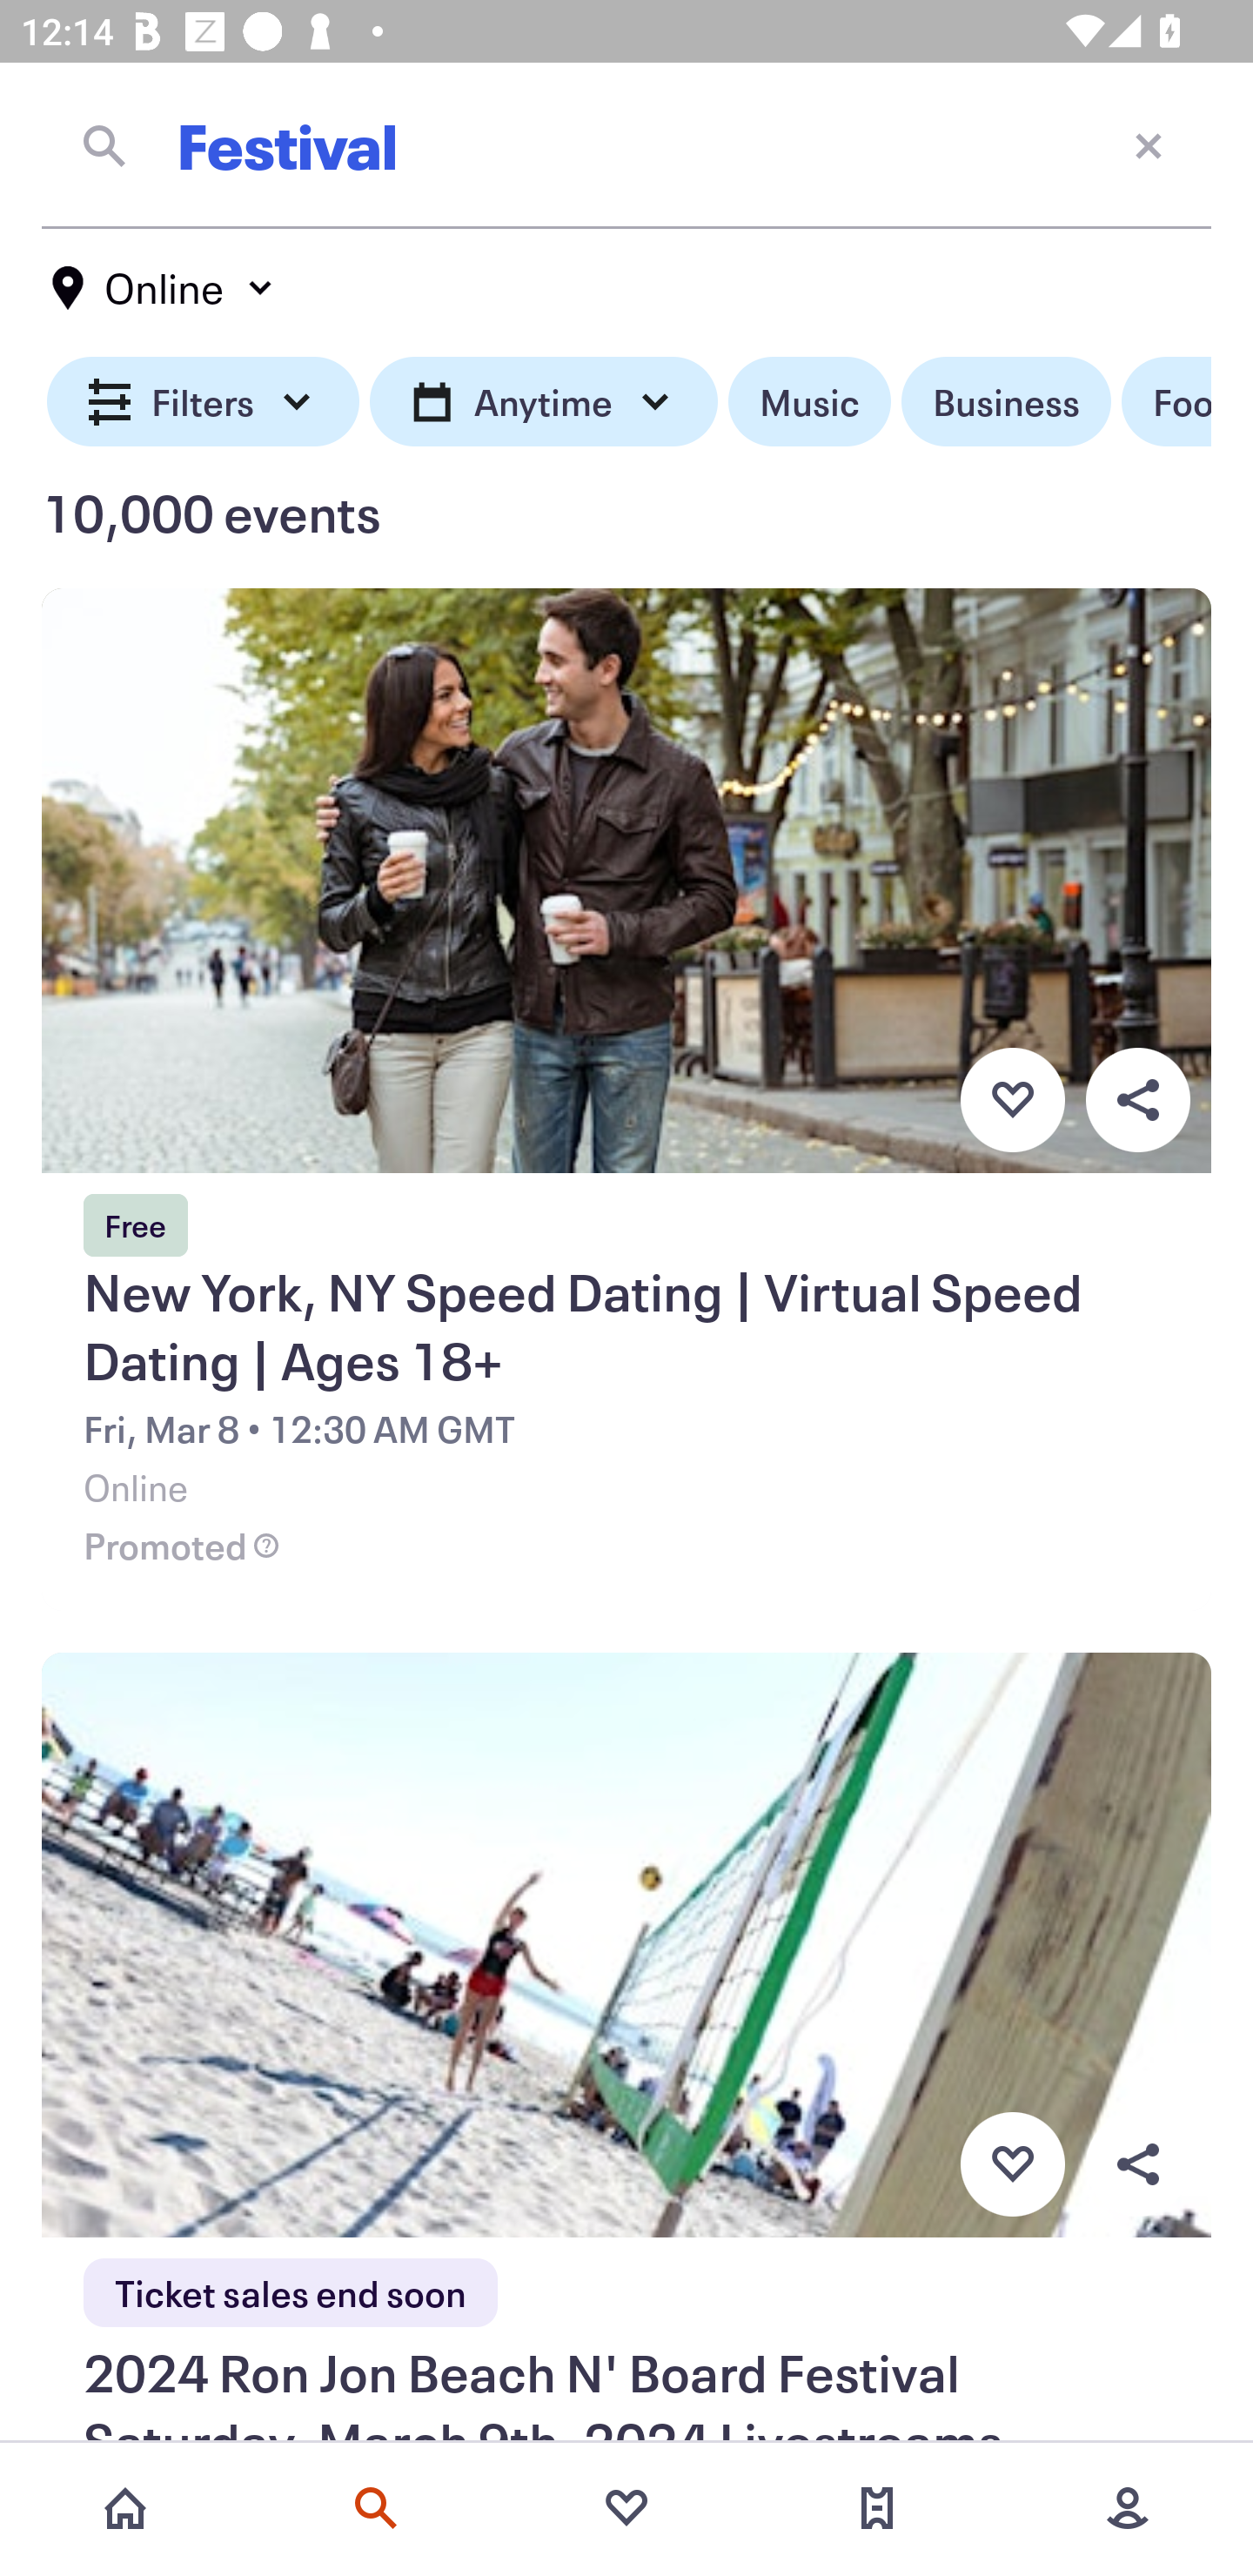 Image resolution: width=1253 pixels, height=2576 pixels. I want to click on Favorites, so click(626, 2508).